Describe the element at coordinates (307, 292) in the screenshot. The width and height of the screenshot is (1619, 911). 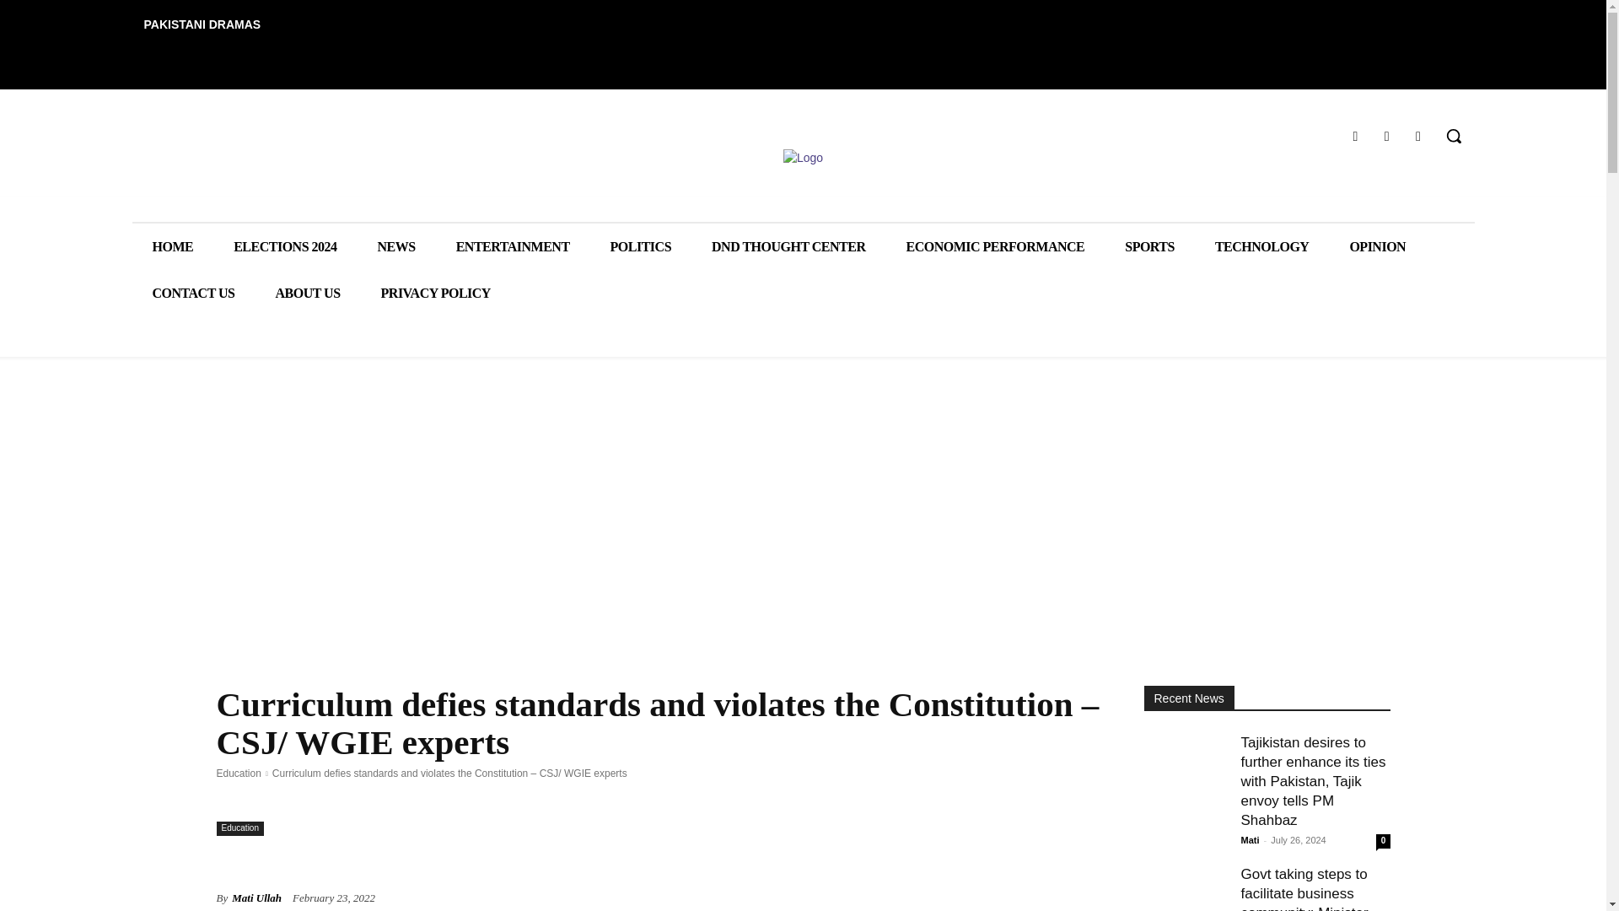
I see `ABOUT US` at that location.